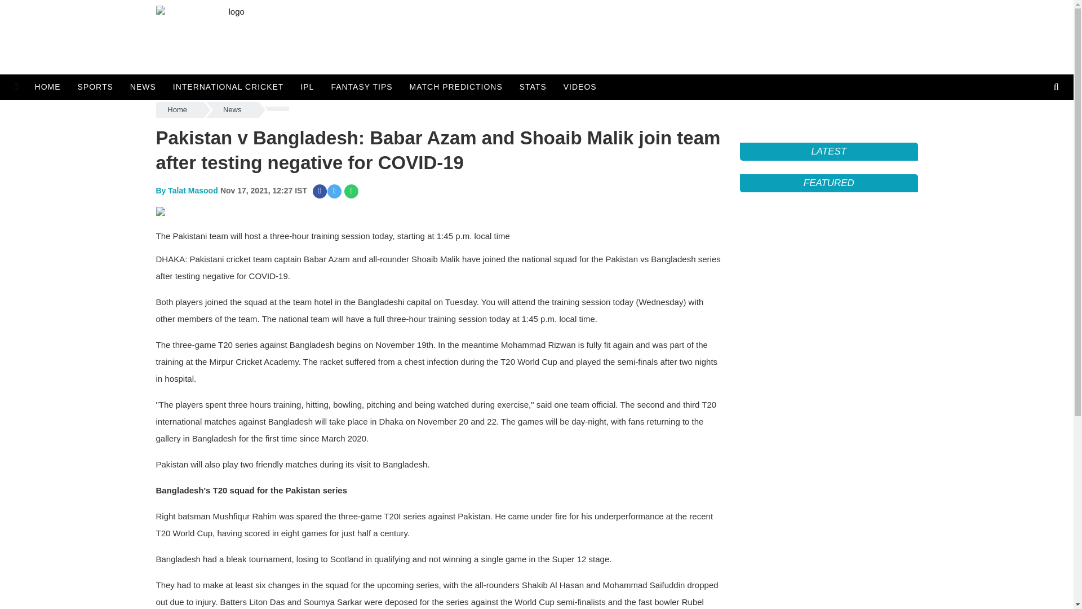  What do you see at coordinates (232, 110) in the screenshot?
I see `News` at bounding box center [232, 110].